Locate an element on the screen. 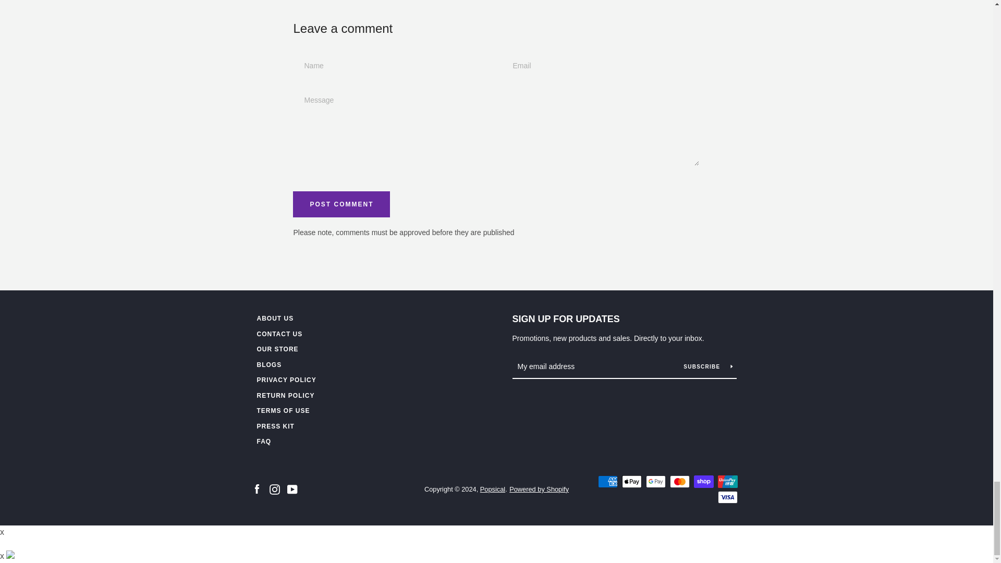 Image resolution: width=1001 pixels, height=563 pixels. Popsical is located at coordinates (493, 489).